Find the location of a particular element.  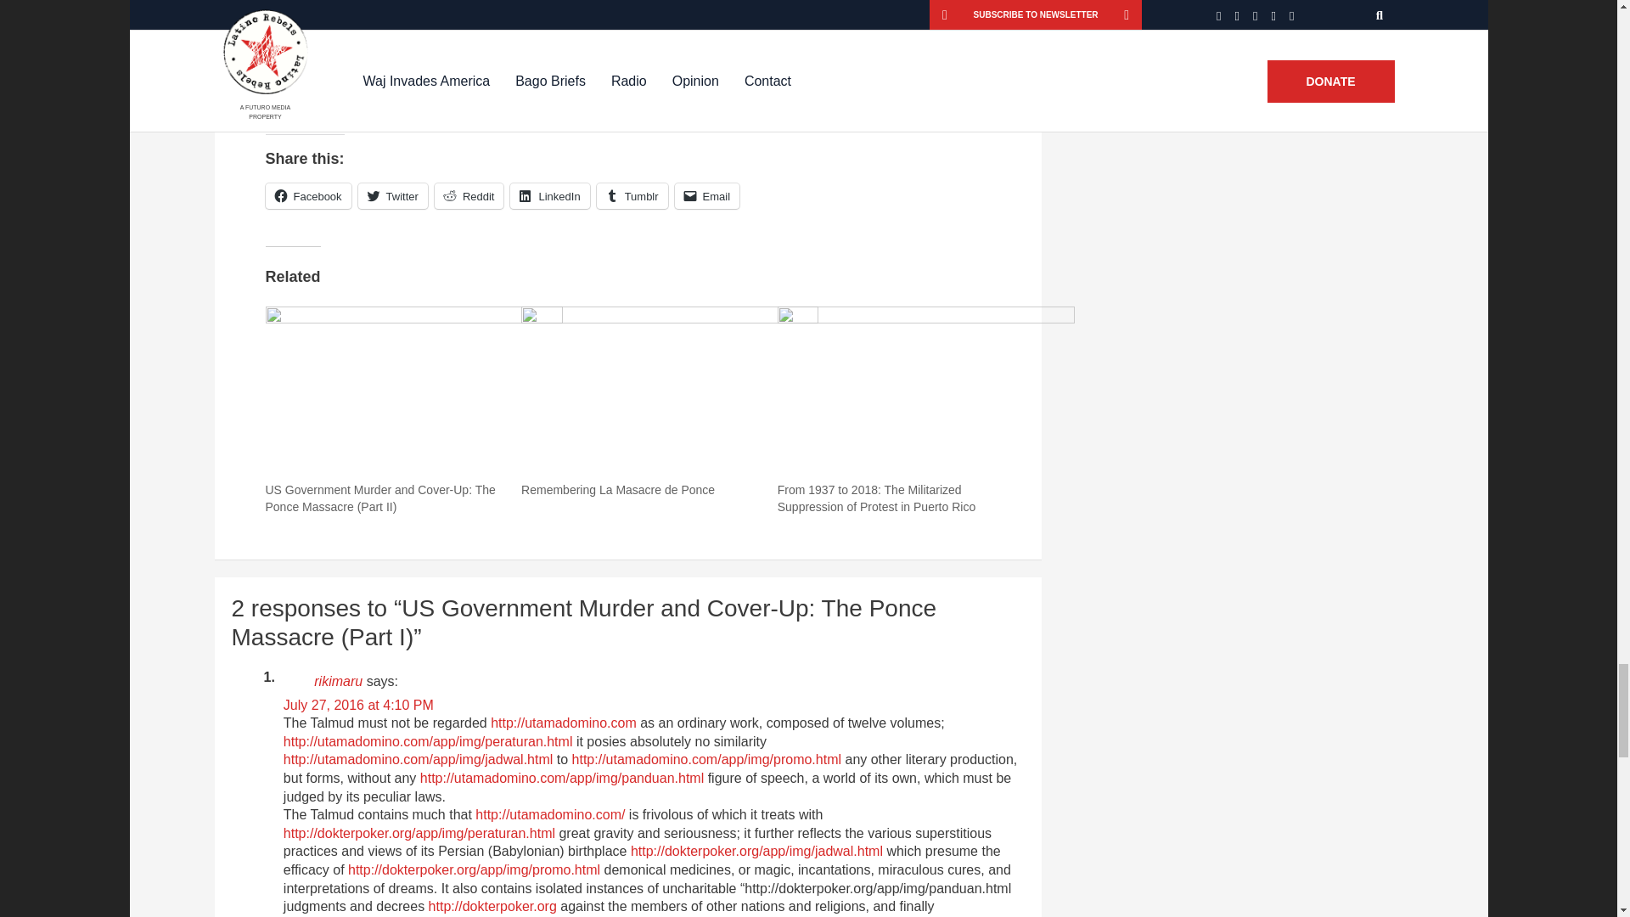

Click to share on Reddit is located at coordinates (469, 196).